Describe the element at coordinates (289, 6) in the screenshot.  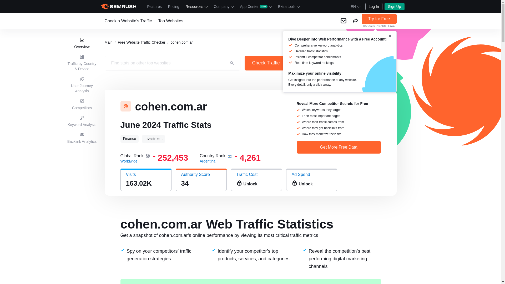
I see `Extra tools` at that location.